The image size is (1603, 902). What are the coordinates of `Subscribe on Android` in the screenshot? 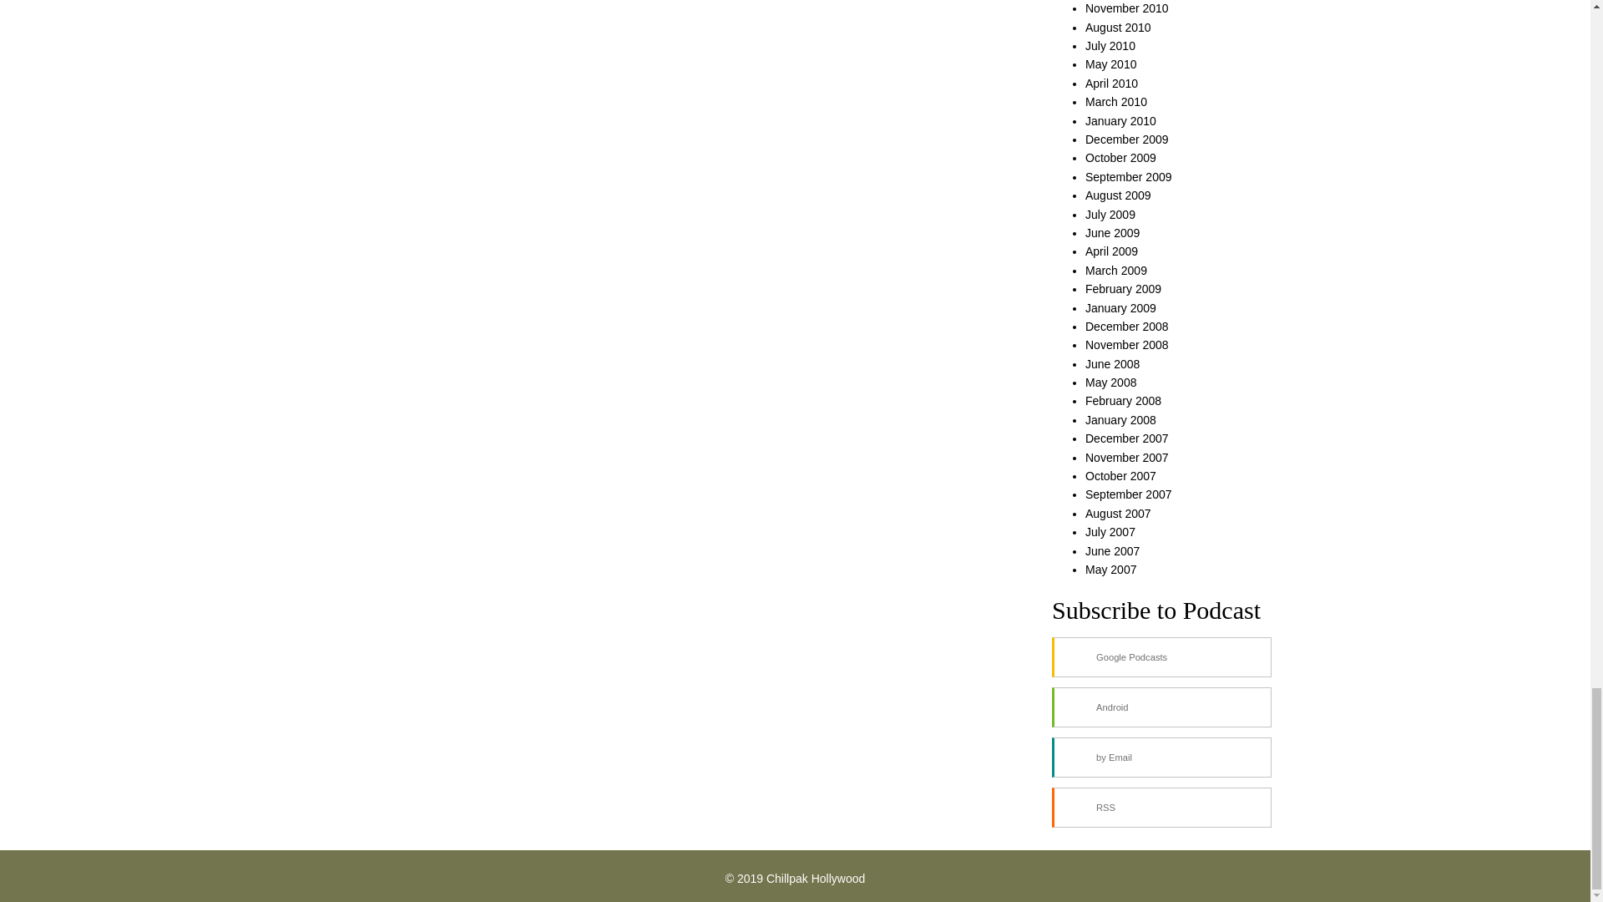 It's located at (1161, 707).